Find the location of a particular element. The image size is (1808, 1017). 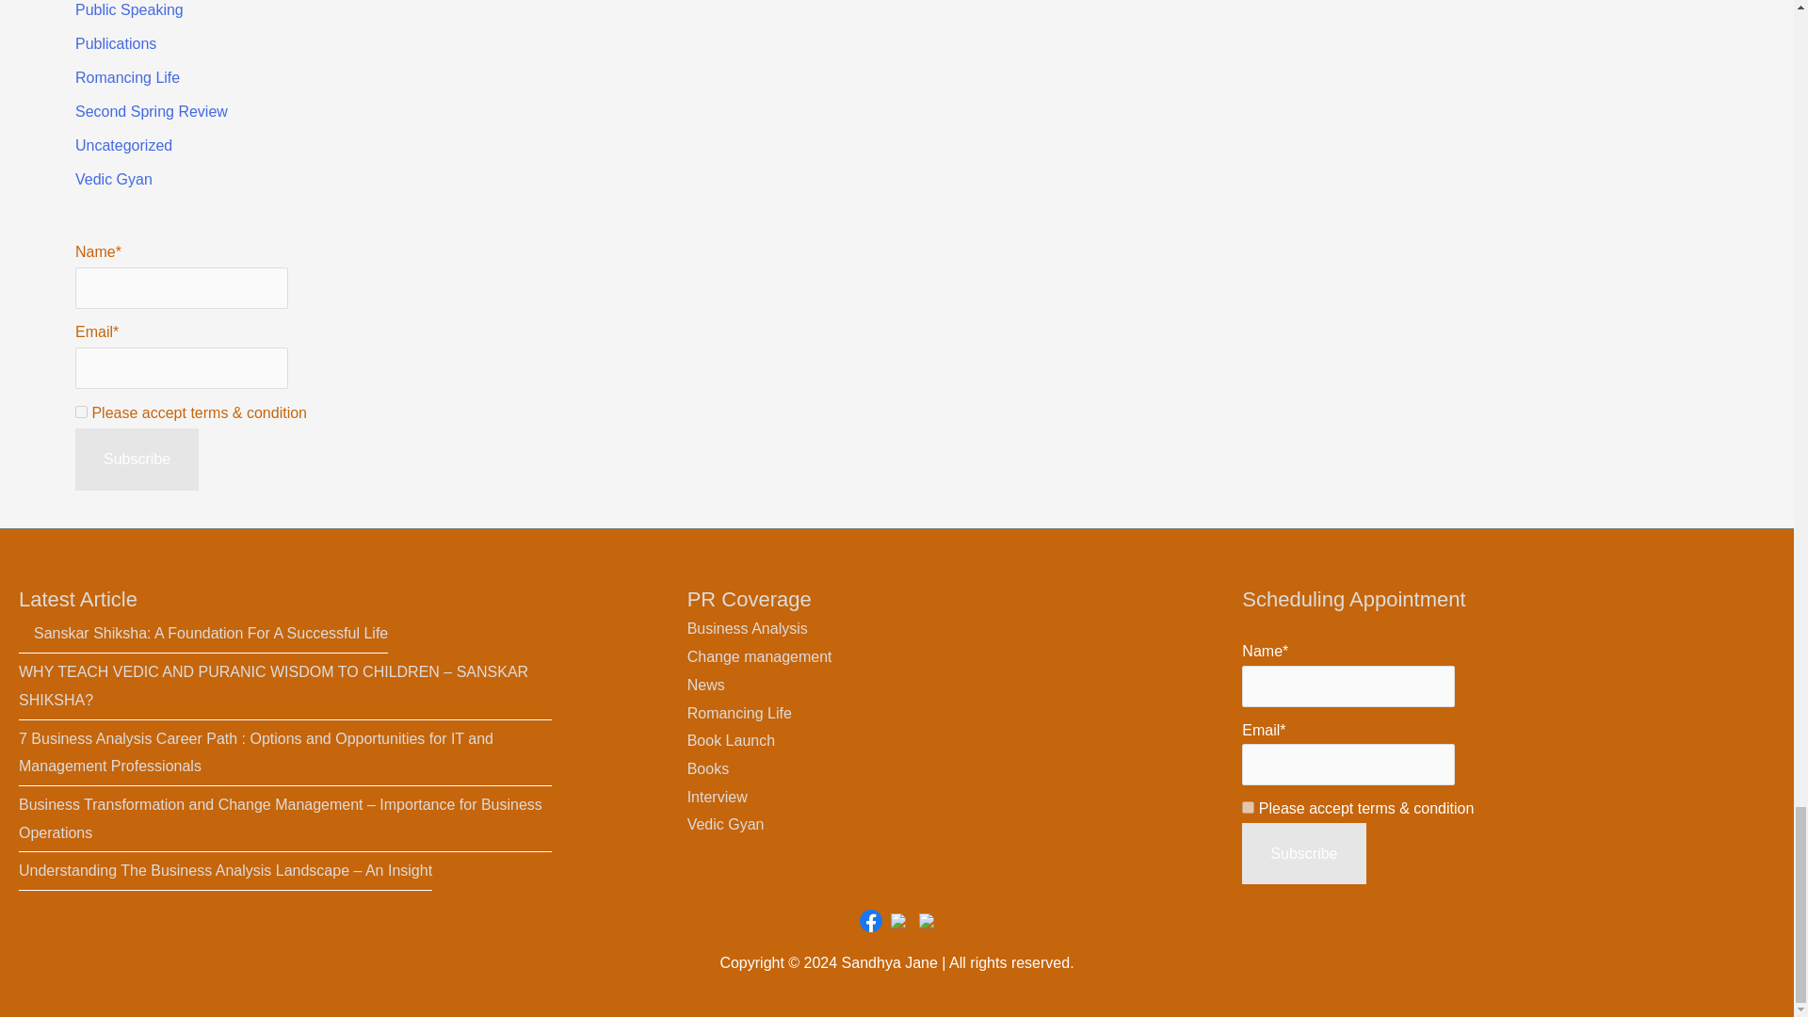

true is located at coordinates (81, 411).